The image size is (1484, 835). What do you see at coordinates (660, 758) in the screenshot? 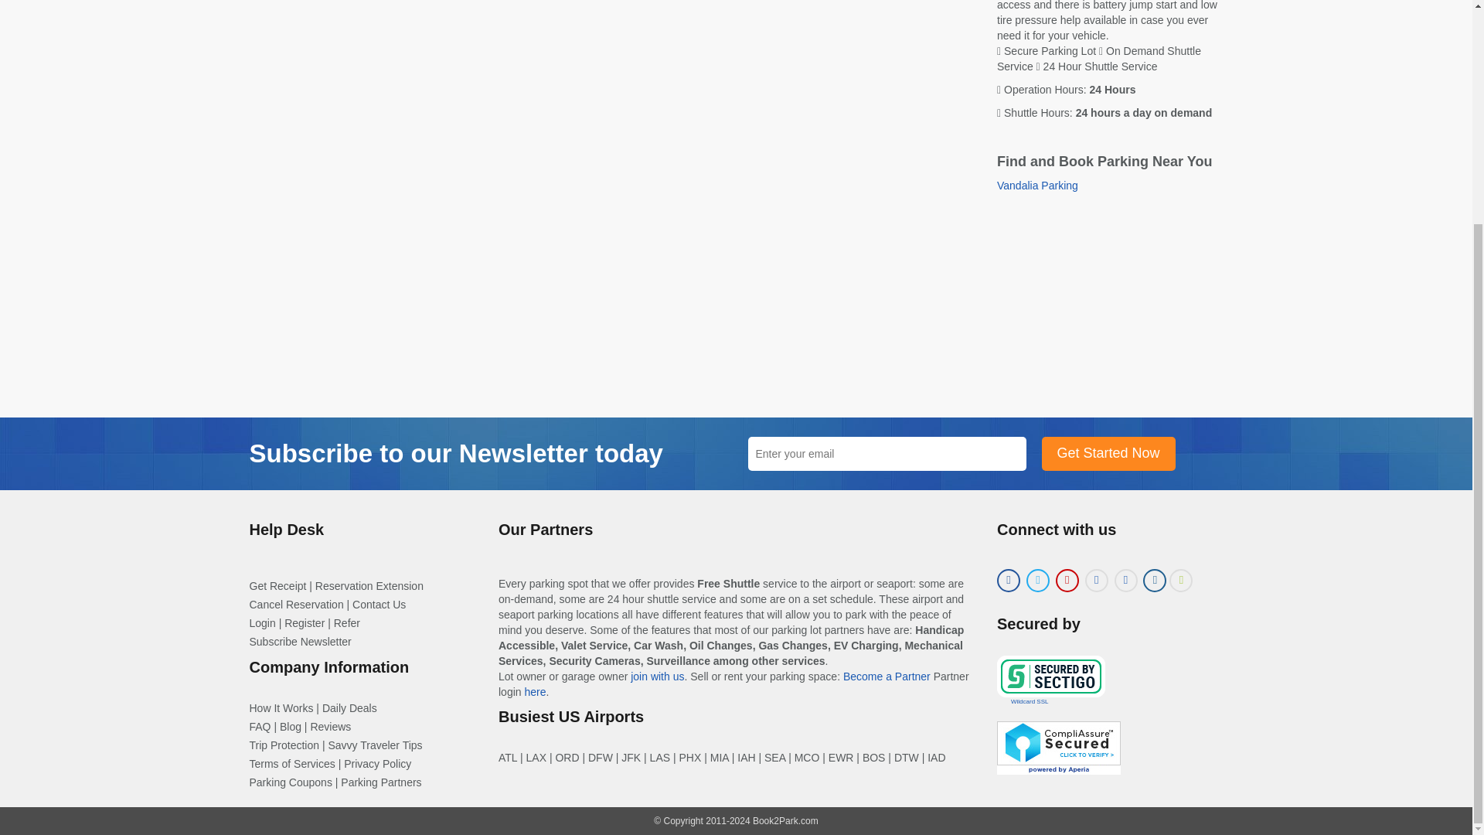
I see `LAS VEGAS MCCARRAN INTERNATIONAL LONG TERM AIRPORT PARKING` at bounding box center [660, 758].